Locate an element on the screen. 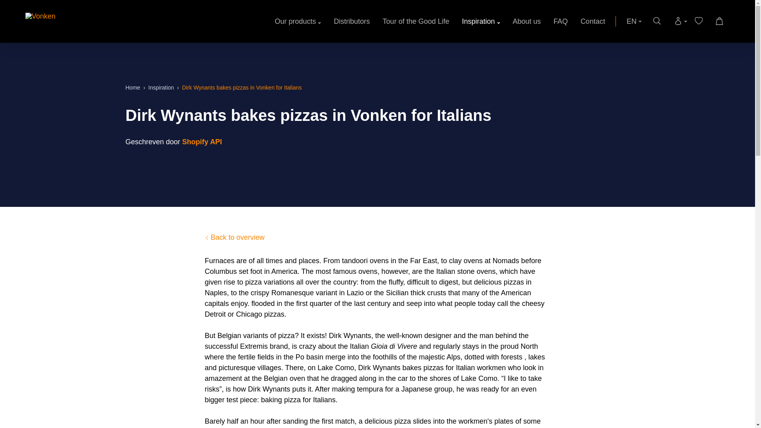 This screenshot has height=428, width=761. Our products is located at coordinates (298, 21).